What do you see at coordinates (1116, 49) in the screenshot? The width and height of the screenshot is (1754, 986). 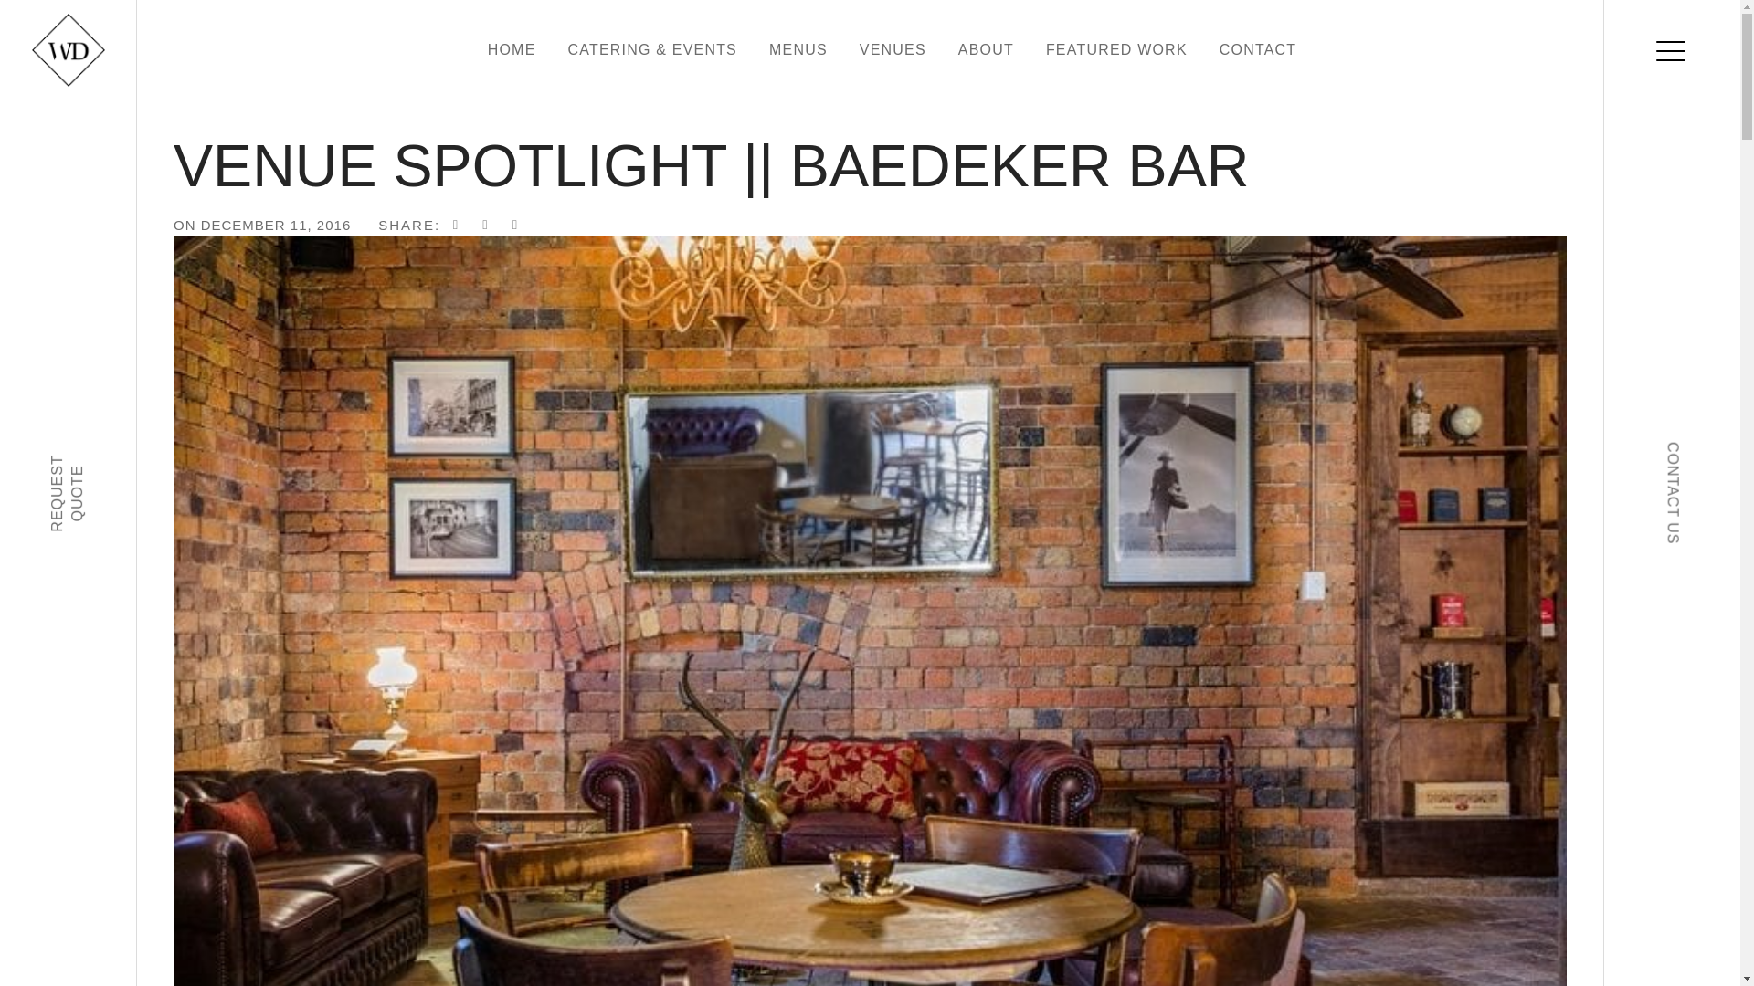 I see `FEATURED WORK` at bounding box center [1116, 49].